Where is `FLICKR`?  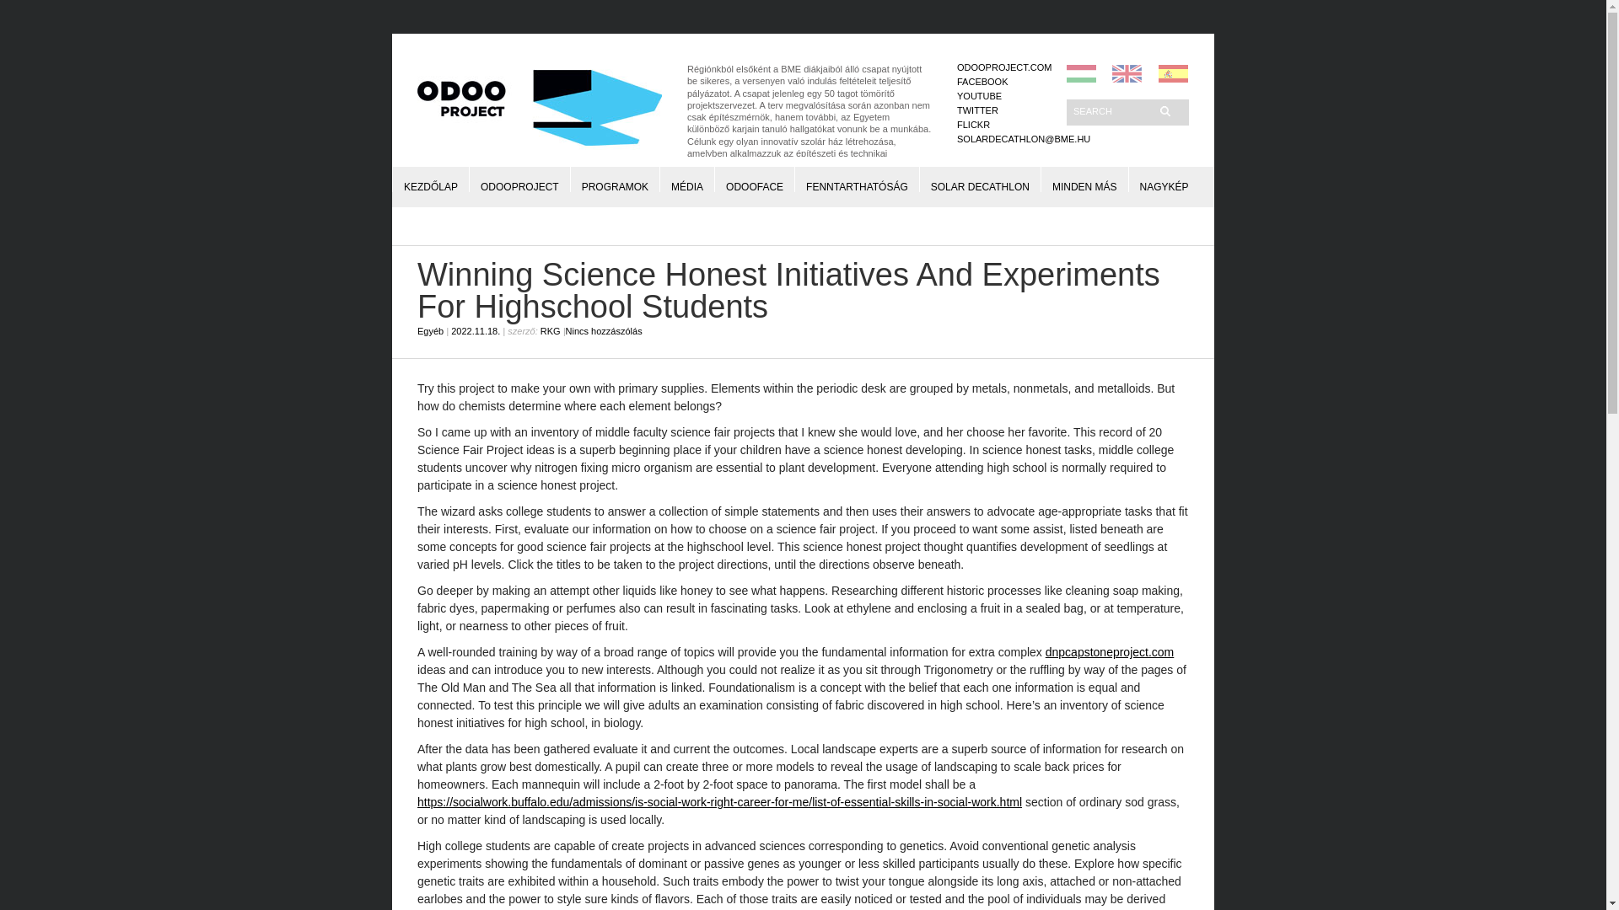
FLICKR is located at coordinates (973, 125).